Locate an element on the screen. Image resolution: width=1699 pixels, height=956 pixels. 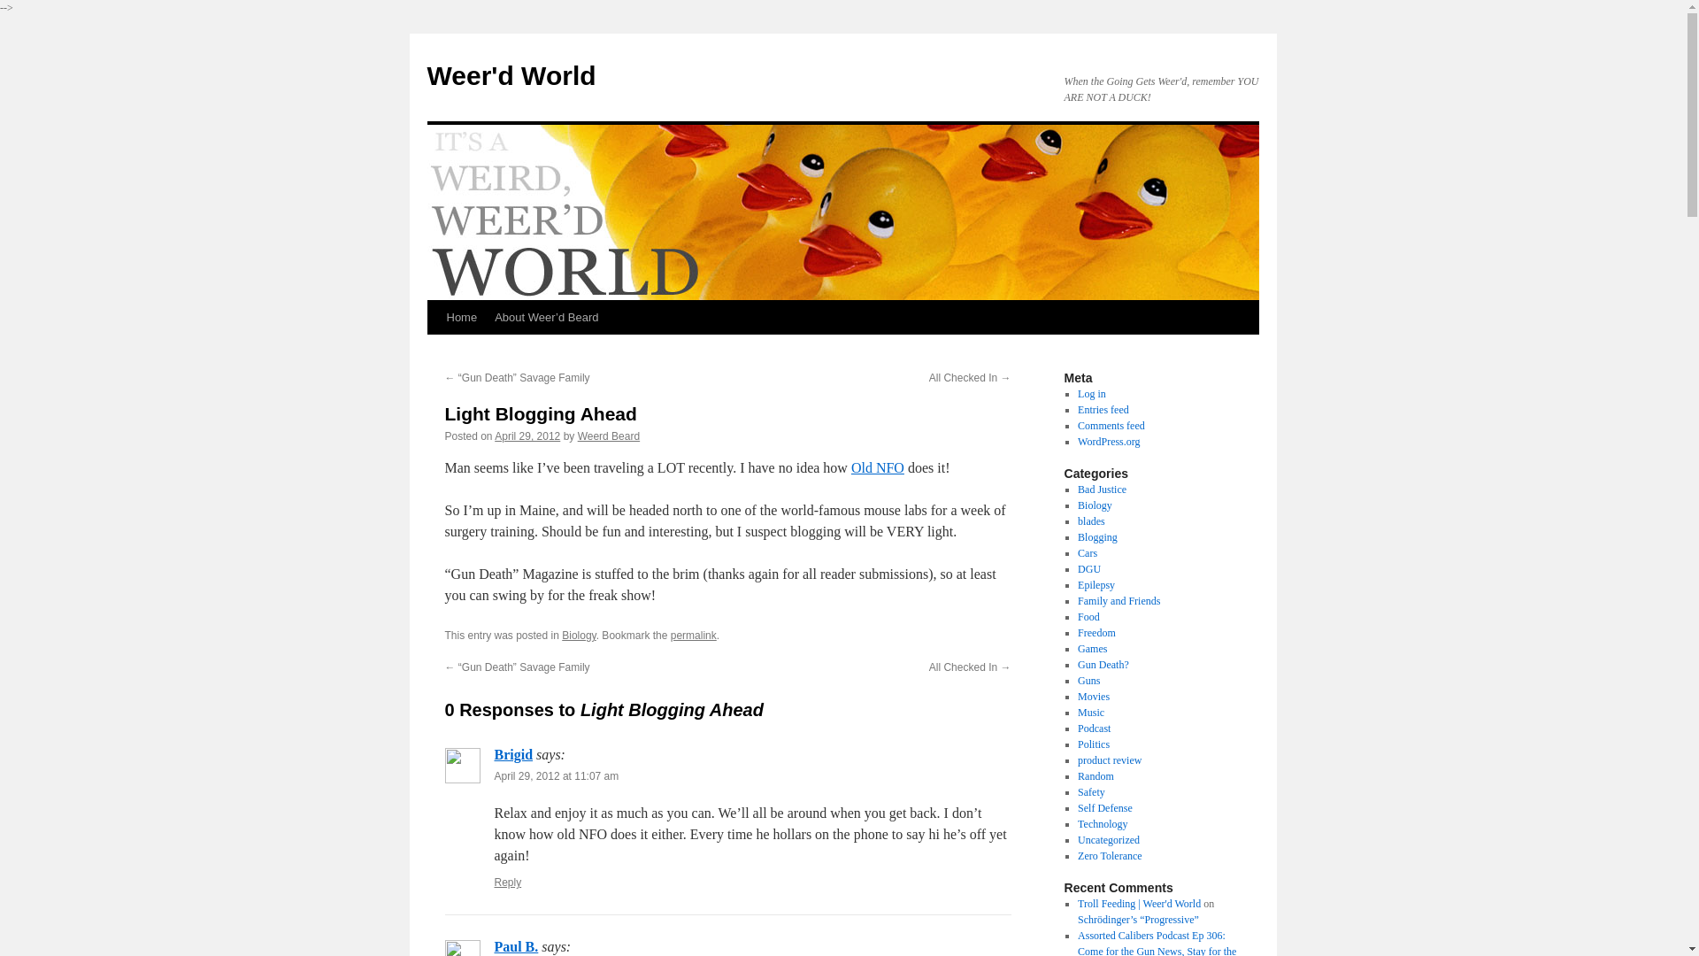
Old NFO is located at coordinates (877, 467).